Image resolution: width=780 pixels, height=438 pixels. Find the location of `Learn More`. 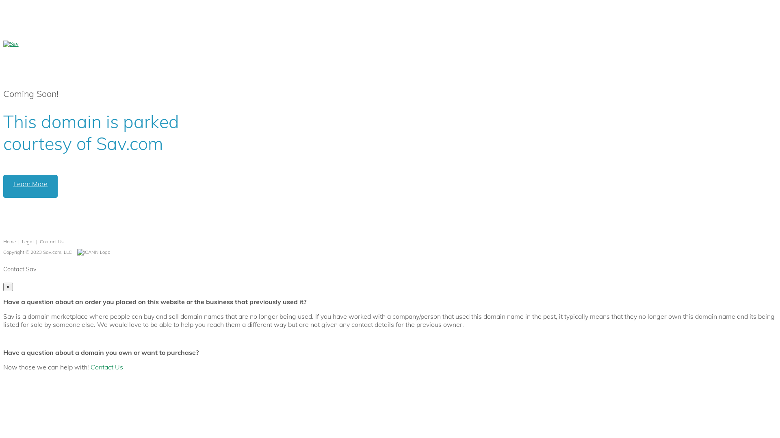

Learn More is located at coordinates (30, 187).